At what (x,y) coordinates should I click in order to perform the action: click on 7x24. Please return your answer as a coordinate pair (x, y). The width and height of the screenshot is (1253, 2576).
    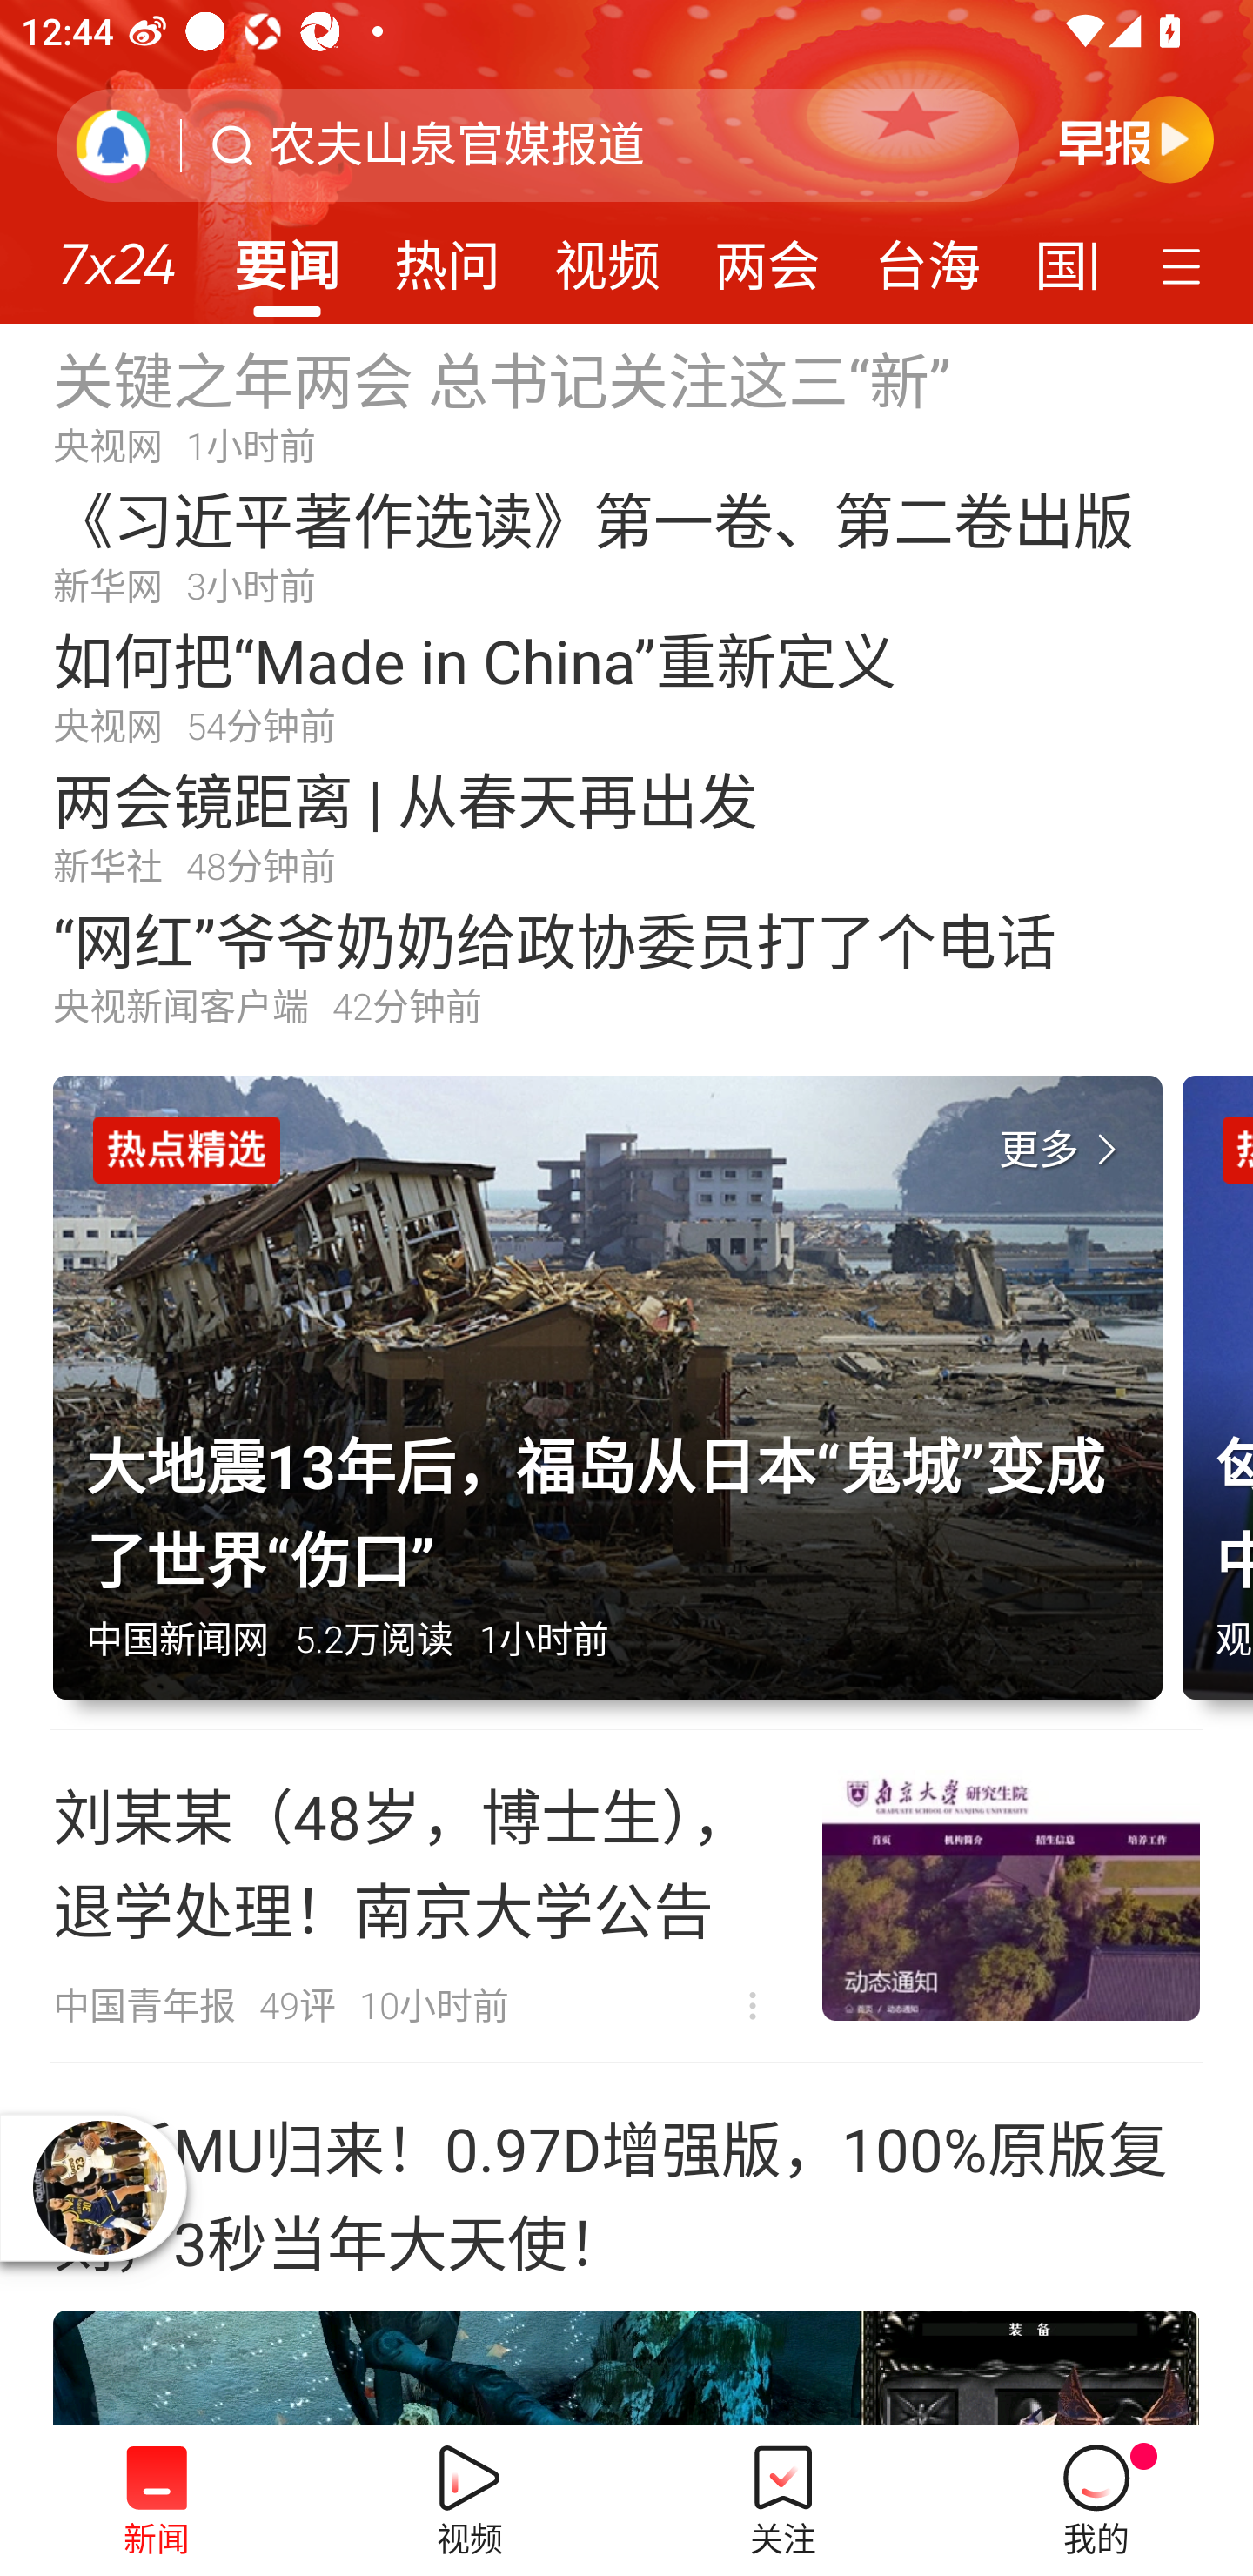
    Looking at the image, I should click on (117, 253).